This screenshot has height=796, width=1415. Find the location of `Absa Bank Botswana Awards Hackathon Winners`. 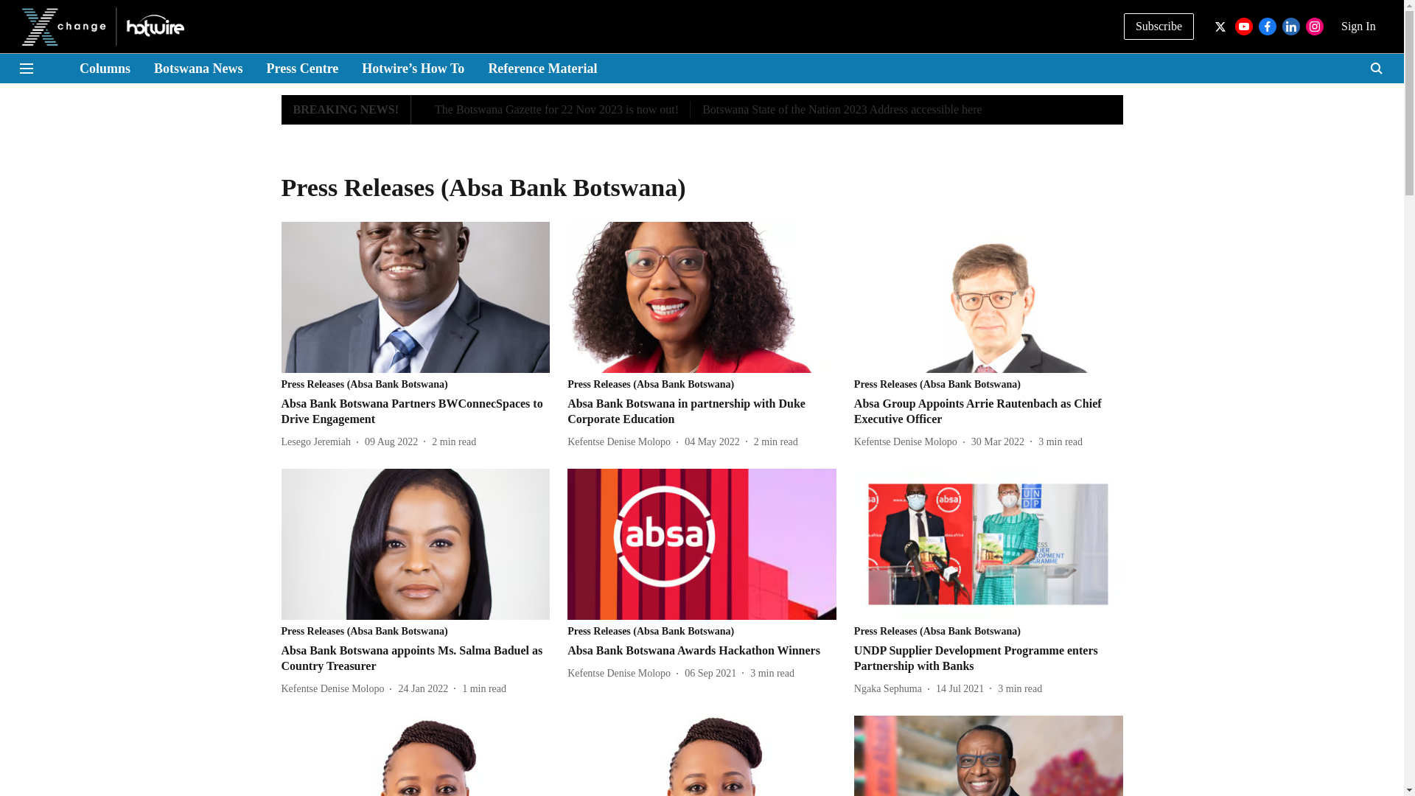

Absa Bank Botswana Awards Hackathon Winners is located at coordinates (702, 651).